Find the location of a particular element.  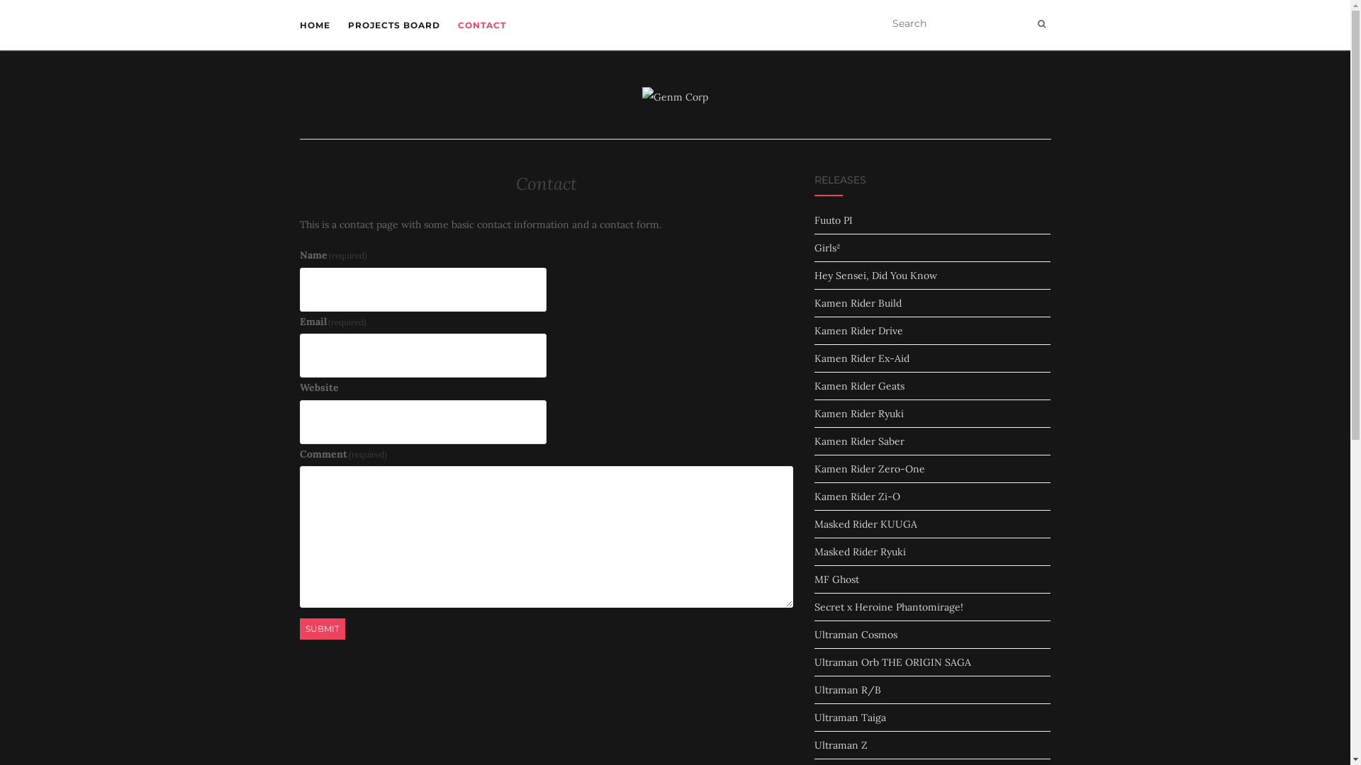

Ultraman R/B is located at coordinates (848, 690).